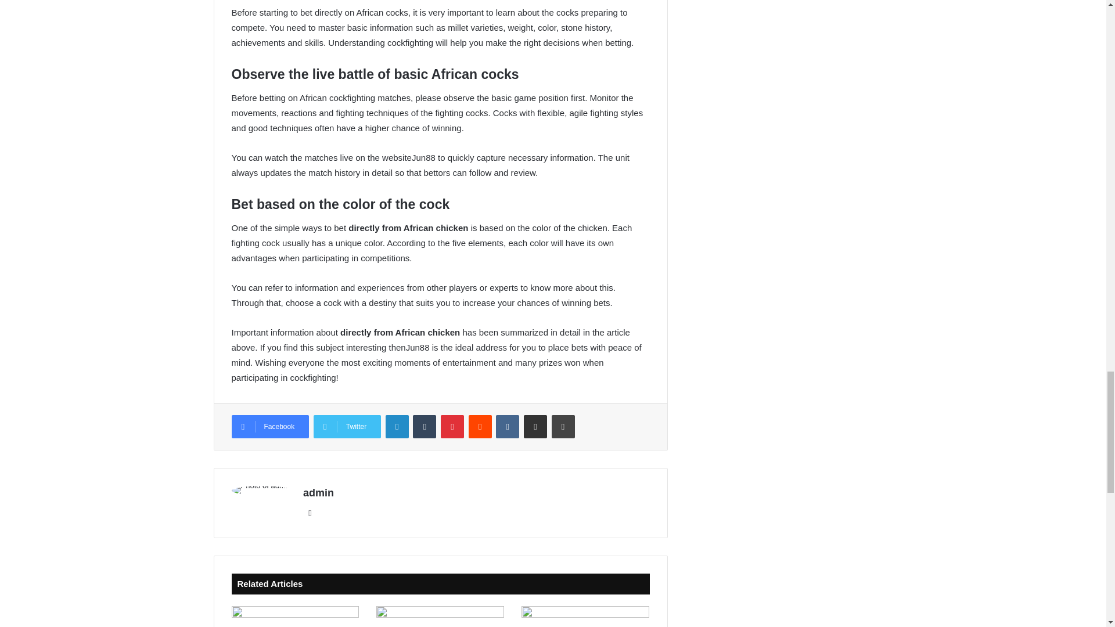 The width and height of the screenshot is (1115, 627). What do you see at coordinates (535, 426) in the screenshot?
I see `Share via Email` at bounding box center [535, 426].